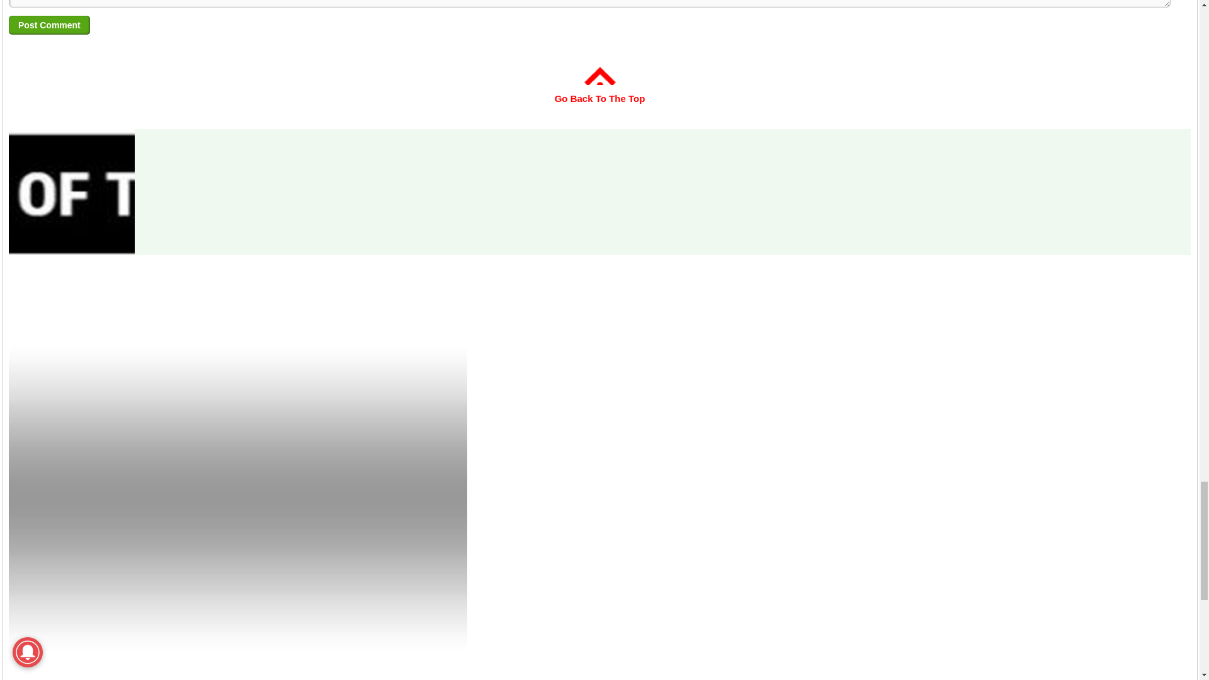  What do you see at coordinates (600, 89) in the screenshot?
I see `Go Back To The Top` at bounding box center [600, 89].